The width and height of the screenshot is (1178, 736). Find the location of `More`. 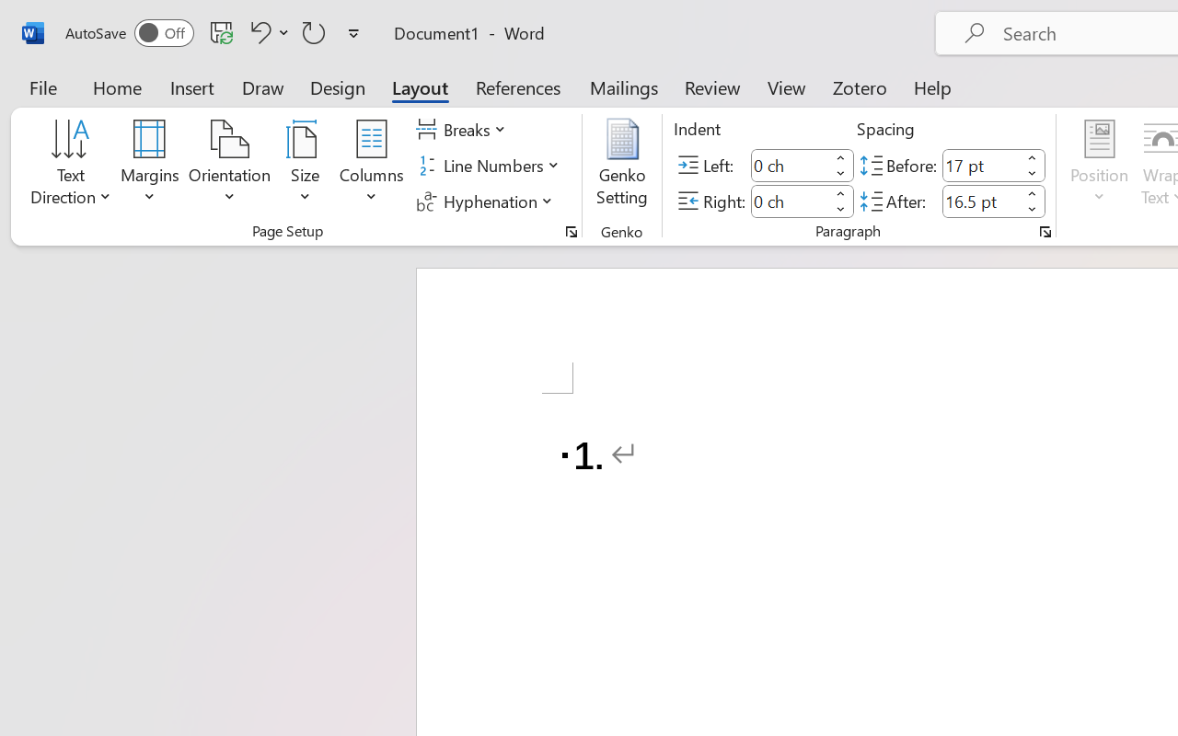

More is located at coordinates (1033, 193).